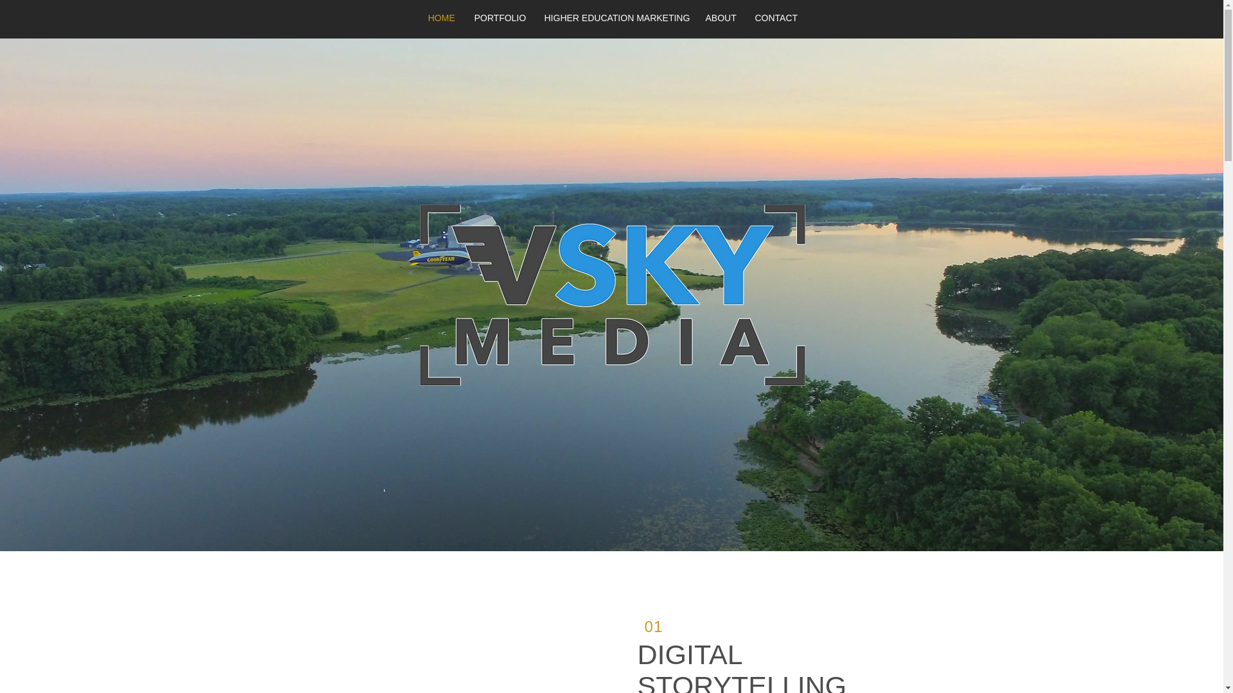 The width and height of the screenshot is (1233, 693). Describe the element at coordinates (614, 18) in the screenshot. I see `HIGHER EDUCATION MARKETING` at that location.